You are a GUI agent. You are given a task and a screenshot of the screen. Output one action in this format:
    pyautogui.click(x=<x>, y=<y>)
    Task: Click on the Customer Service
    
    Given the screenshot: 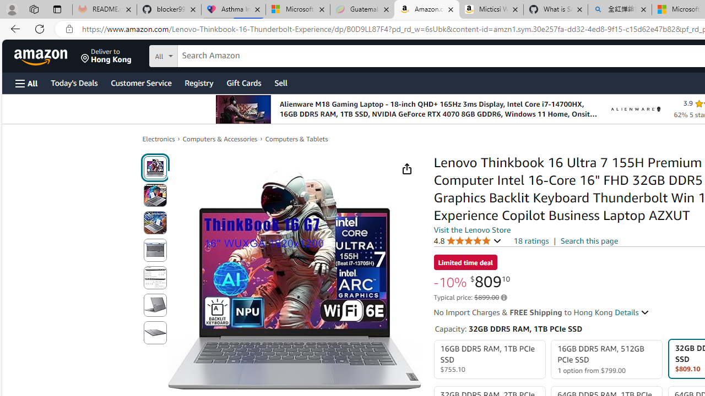 What is the action you would take?
    pyautogui.click(x=141, y=82)
    